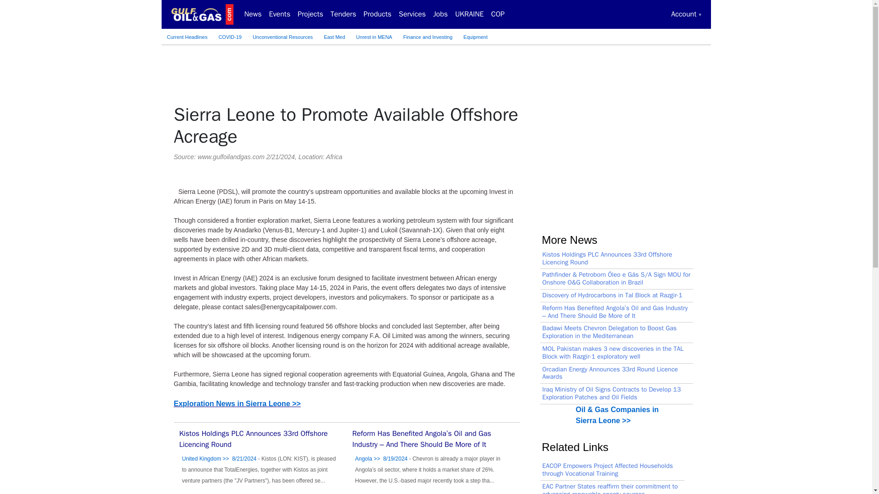 The height and width of the screenshot is (494, 879). What do you see at coordinates (254, 439) in the screenshot?
I see `Kistos Holdings PLC Announces 33rd Offshore Licencing Round` at bounding box center [254, 439].